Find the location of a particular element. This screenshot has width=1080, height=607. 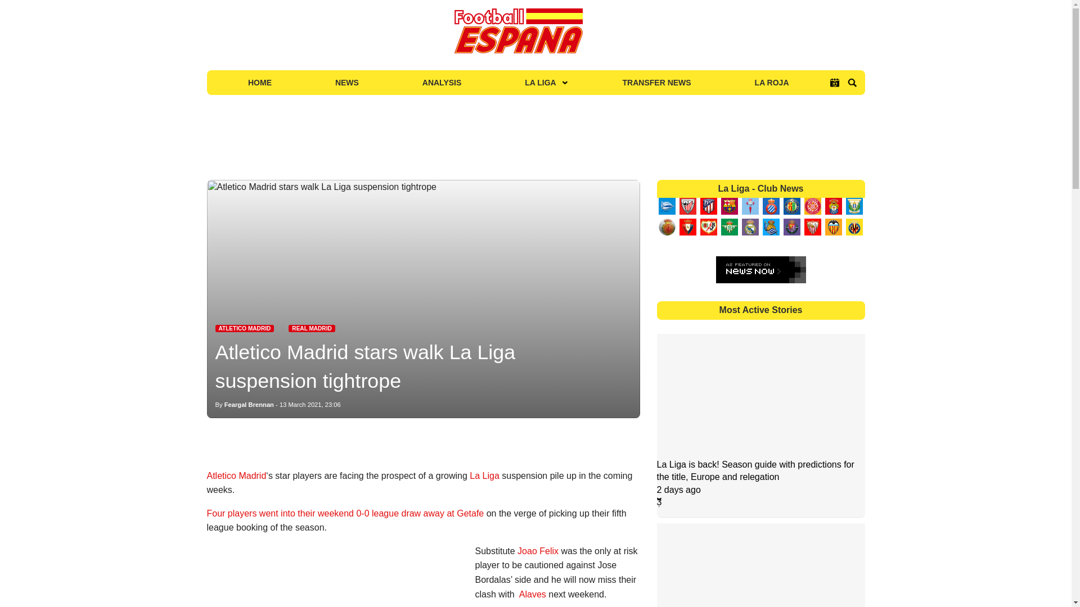

Latest Real Madrid News is located at coordinates (312, 328).